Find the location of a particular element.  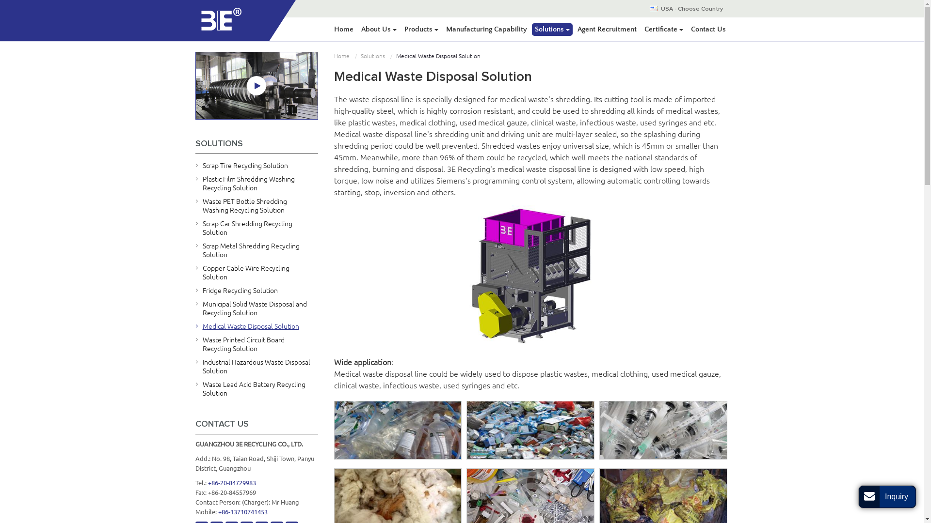

Waste Printed Circuit Board Recycling Solution is located at coordinates (256, 344).